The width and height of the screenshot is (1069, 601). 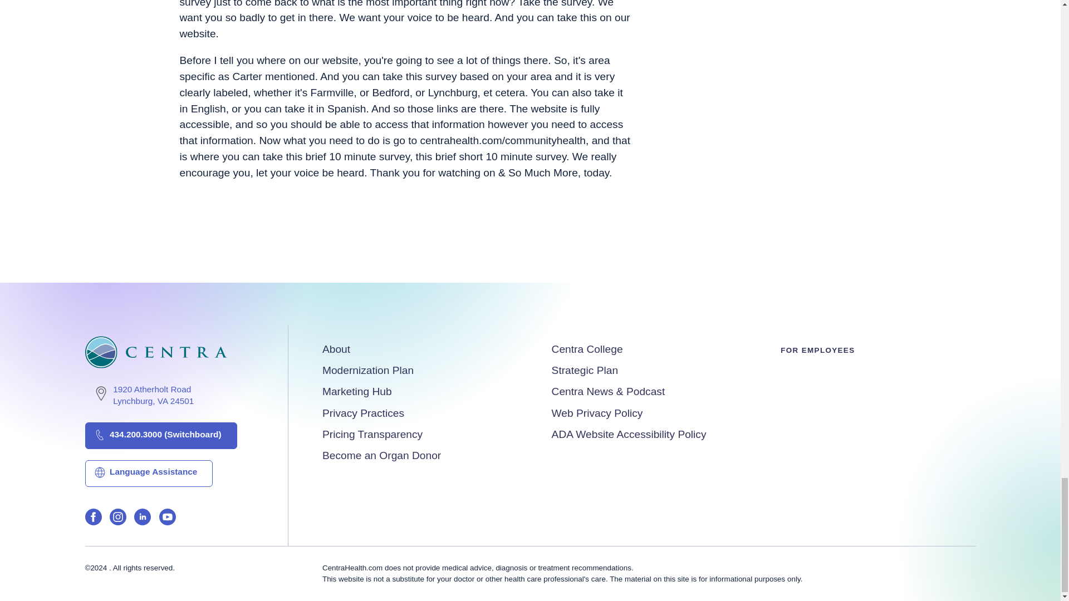 I want to click on Modernization Plan, so click(x=587, y=349).